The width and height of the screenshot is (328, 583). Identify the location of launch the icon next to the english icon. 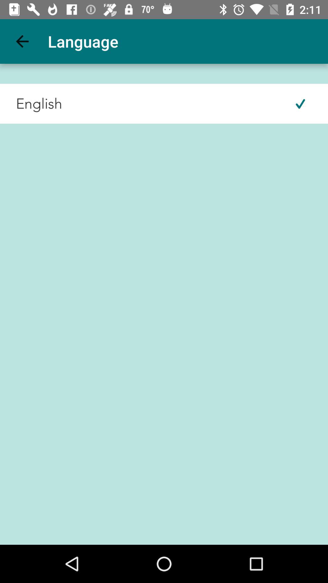
(300, 104).